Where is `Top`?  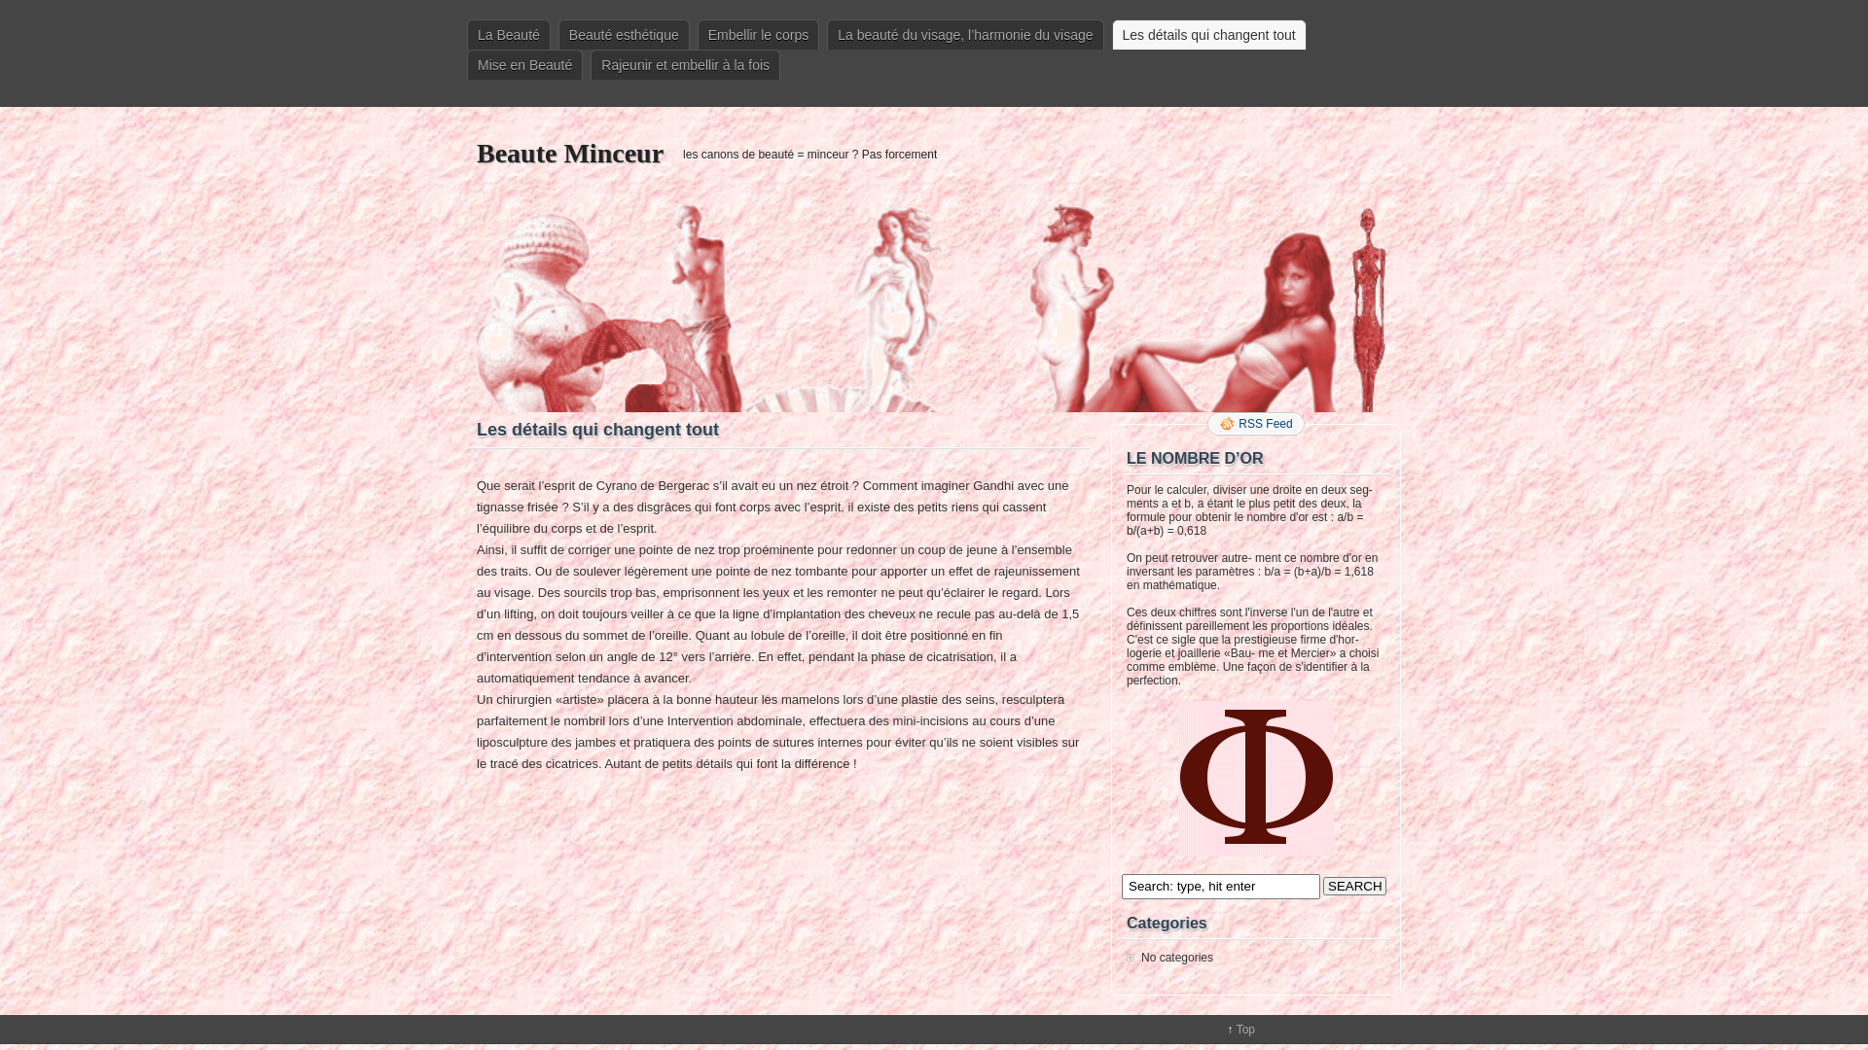 Top is located at coordinates (1245, 1030).